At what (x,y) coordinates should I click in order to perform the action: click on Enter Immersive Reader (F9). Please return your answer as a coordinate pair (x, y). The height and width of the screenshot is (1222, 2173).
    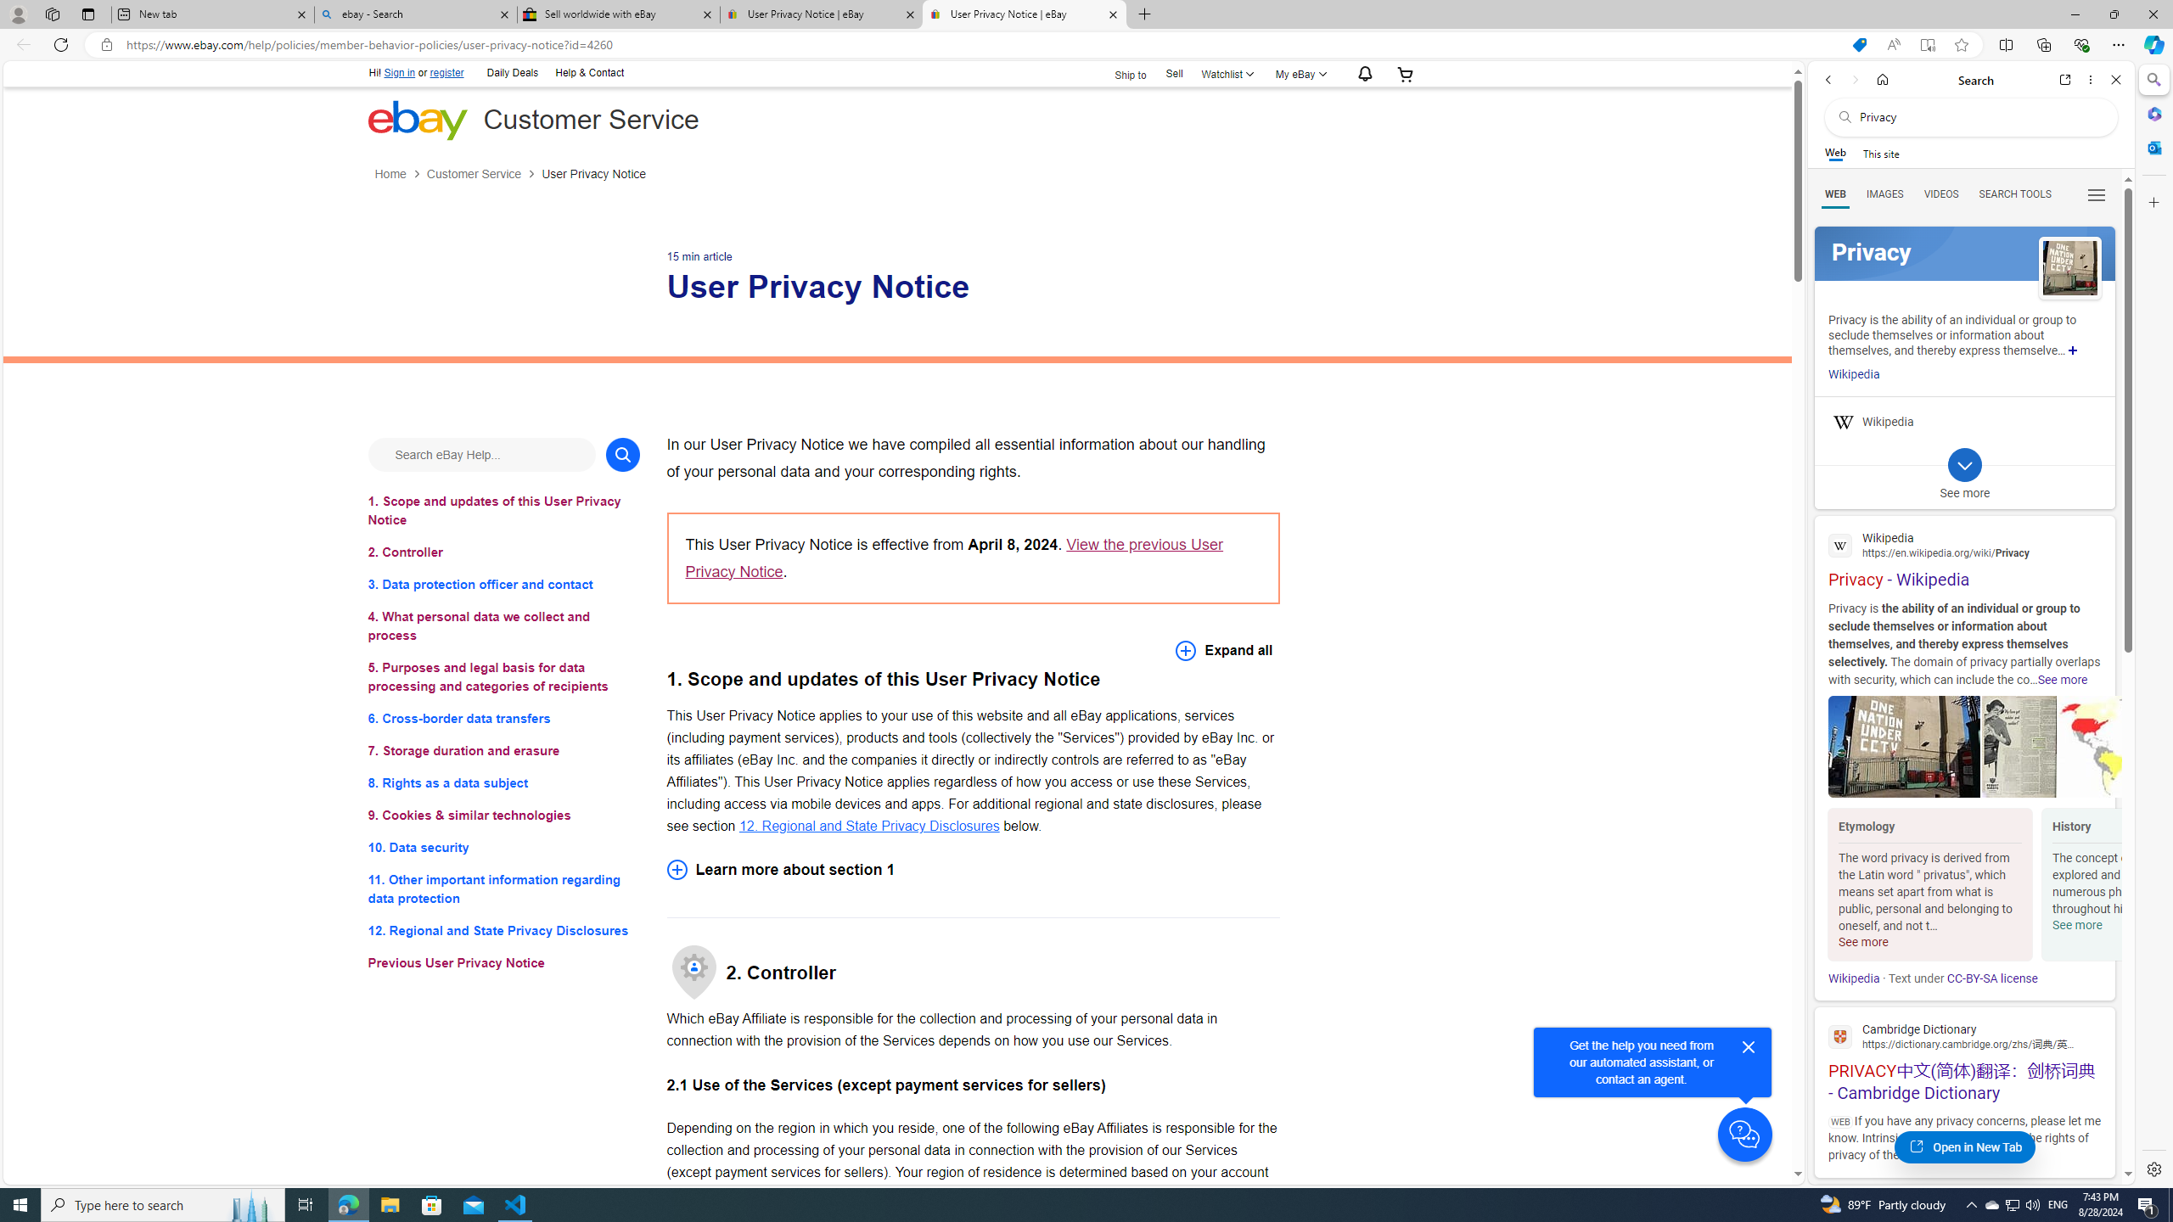
    Looking at the image, I should click on (1927, 45).